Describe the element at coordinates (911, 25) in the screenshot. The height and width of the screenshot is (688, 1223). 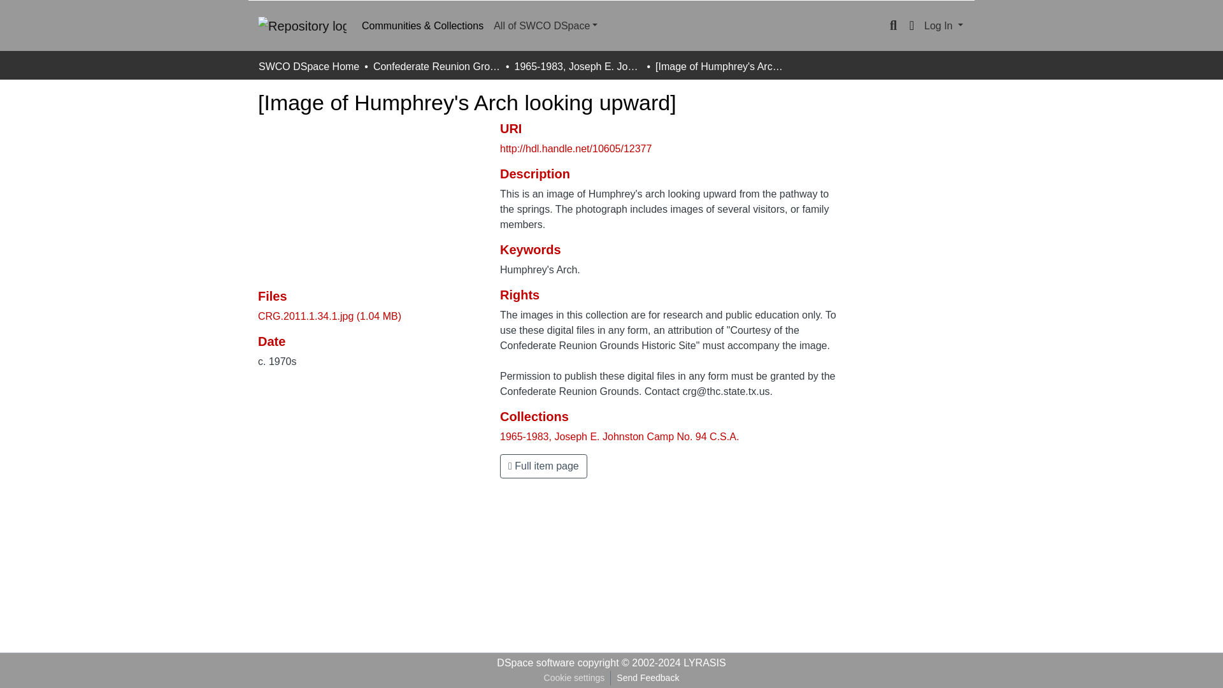
I see `Language switch` at that location.